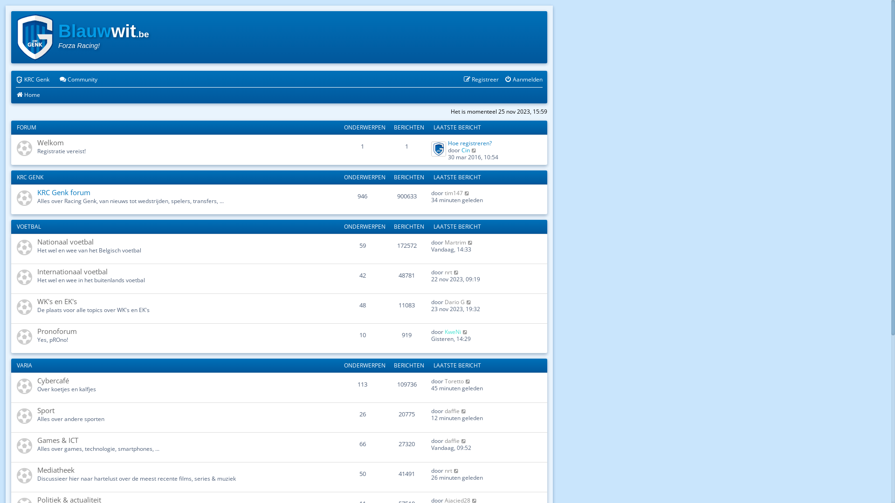 The width and height of the screenshot is (895, 503). What do you see at coordinates (448, 470) in the screenshot?
I see `nrt` at bounding box center [448, 470].